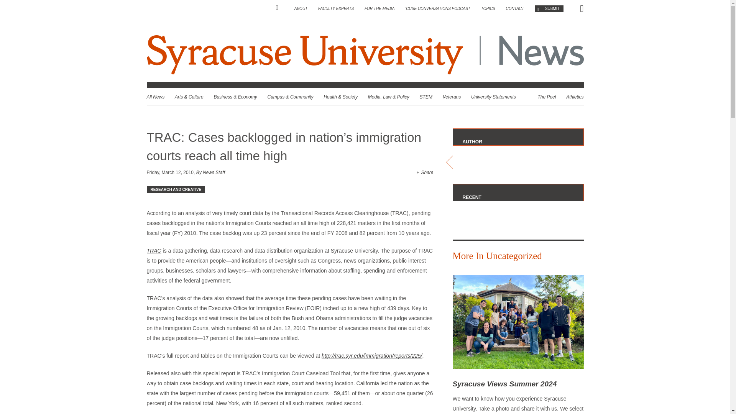 This screenshot has width=736, height=414. What do you see at coordinates (365, 54) in the screenshot?
I see `Syracuse University News` at bounding box center [365, 54].